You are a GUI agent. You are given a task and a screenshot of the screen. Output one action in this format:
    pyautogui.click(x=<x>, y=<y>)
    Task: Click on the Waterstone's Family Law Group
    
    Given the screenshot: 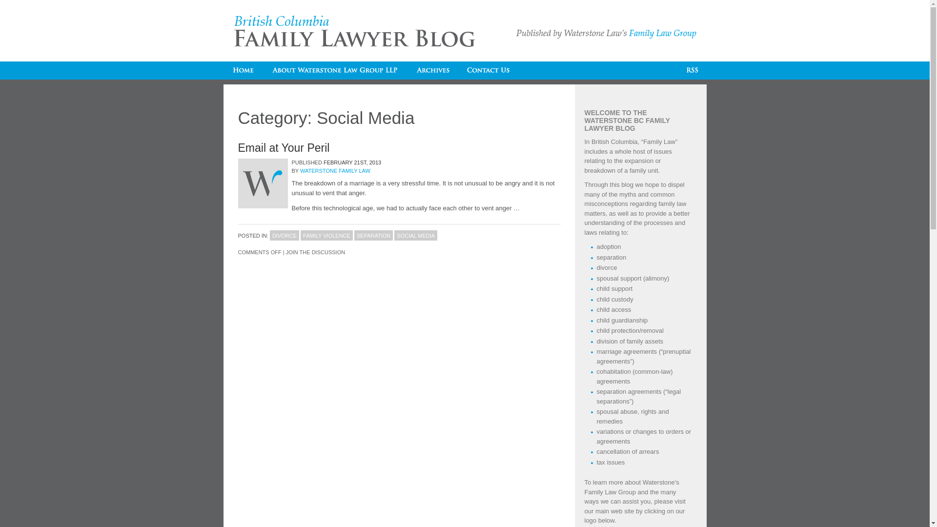 What is the action you would take?
    pyautogui.click(x=632, y=487)
    